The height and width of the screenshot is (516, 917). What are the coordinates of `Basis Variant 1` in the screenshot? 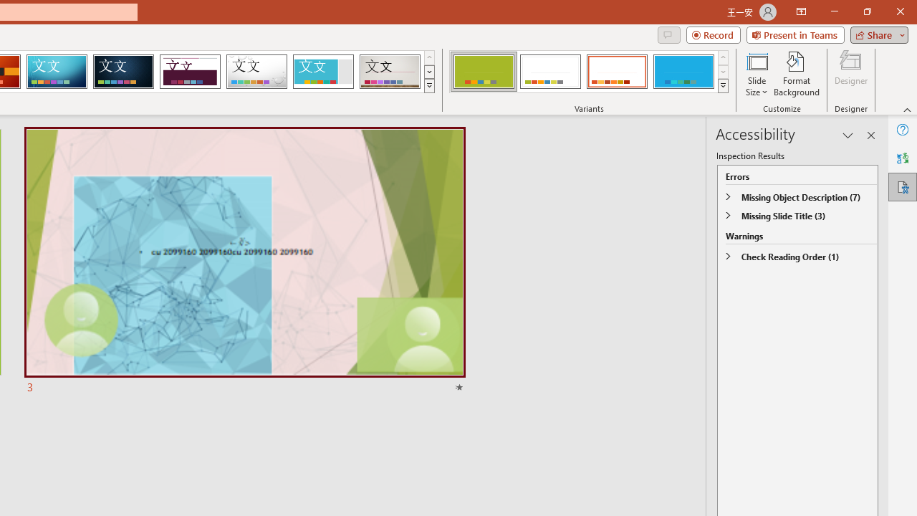 It's located at (483, 72).